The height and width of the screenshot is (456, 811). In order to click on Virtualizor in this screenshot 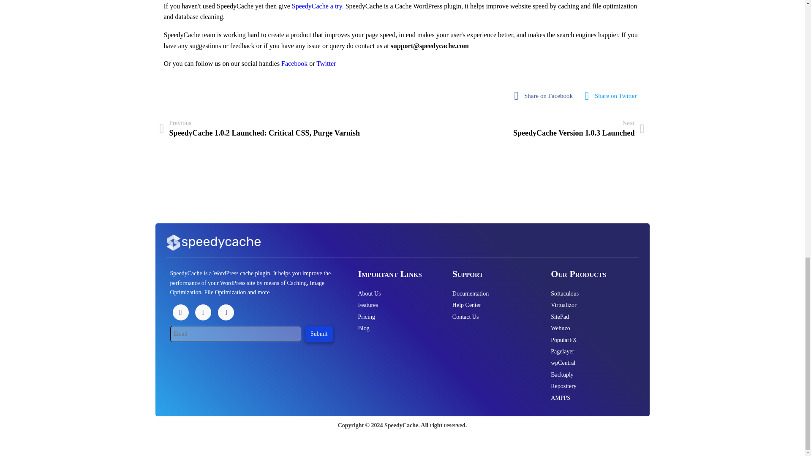, I will do `click(589, 305)`.